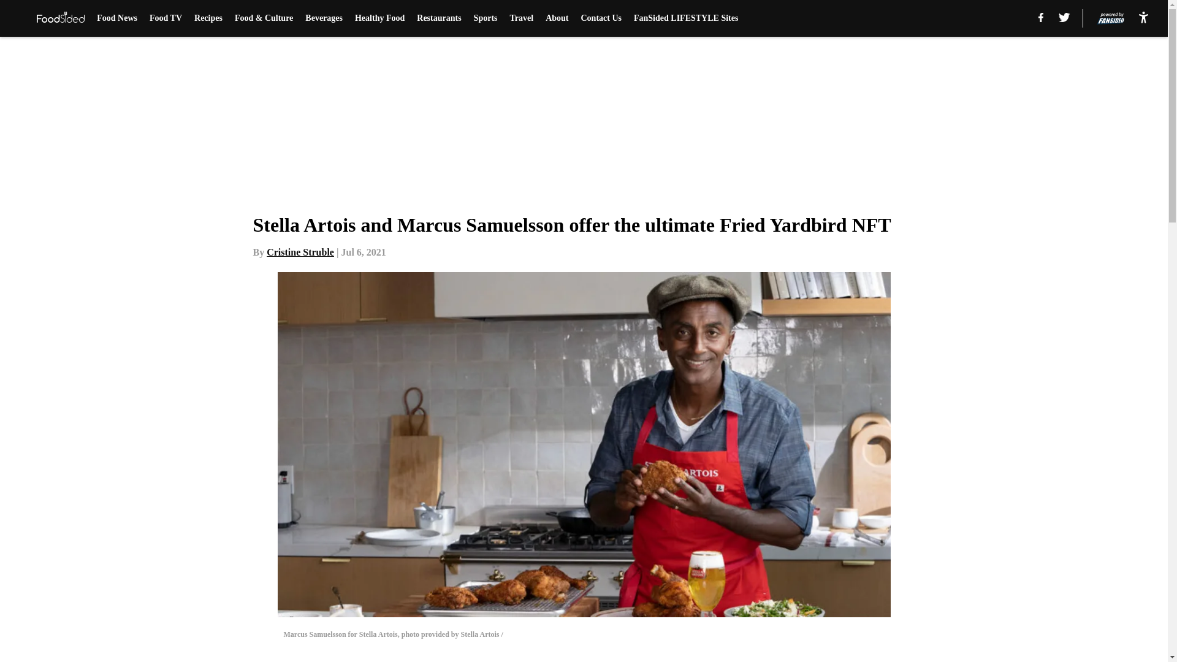  I want to click on Recipes, so click(208, 18).